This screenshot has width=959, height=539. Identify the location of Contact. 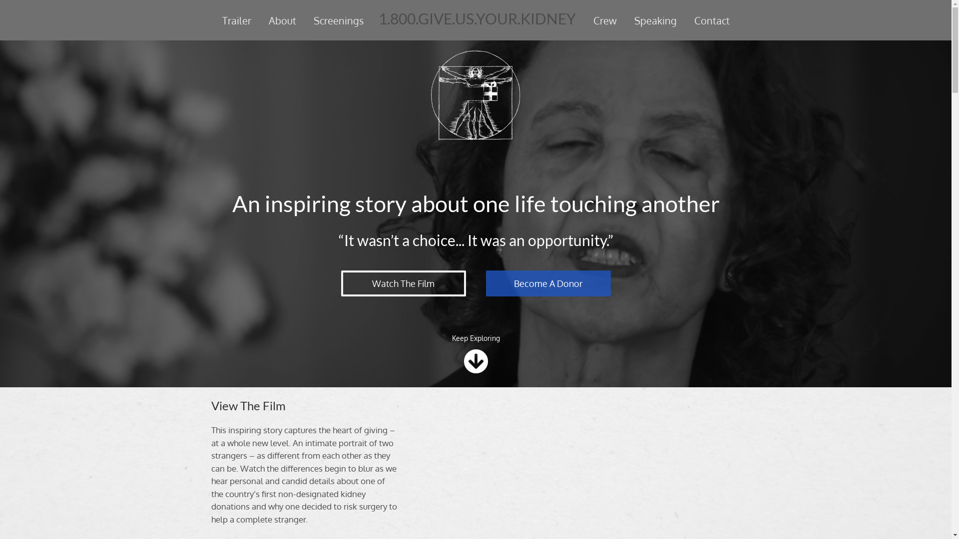
(711, 20).